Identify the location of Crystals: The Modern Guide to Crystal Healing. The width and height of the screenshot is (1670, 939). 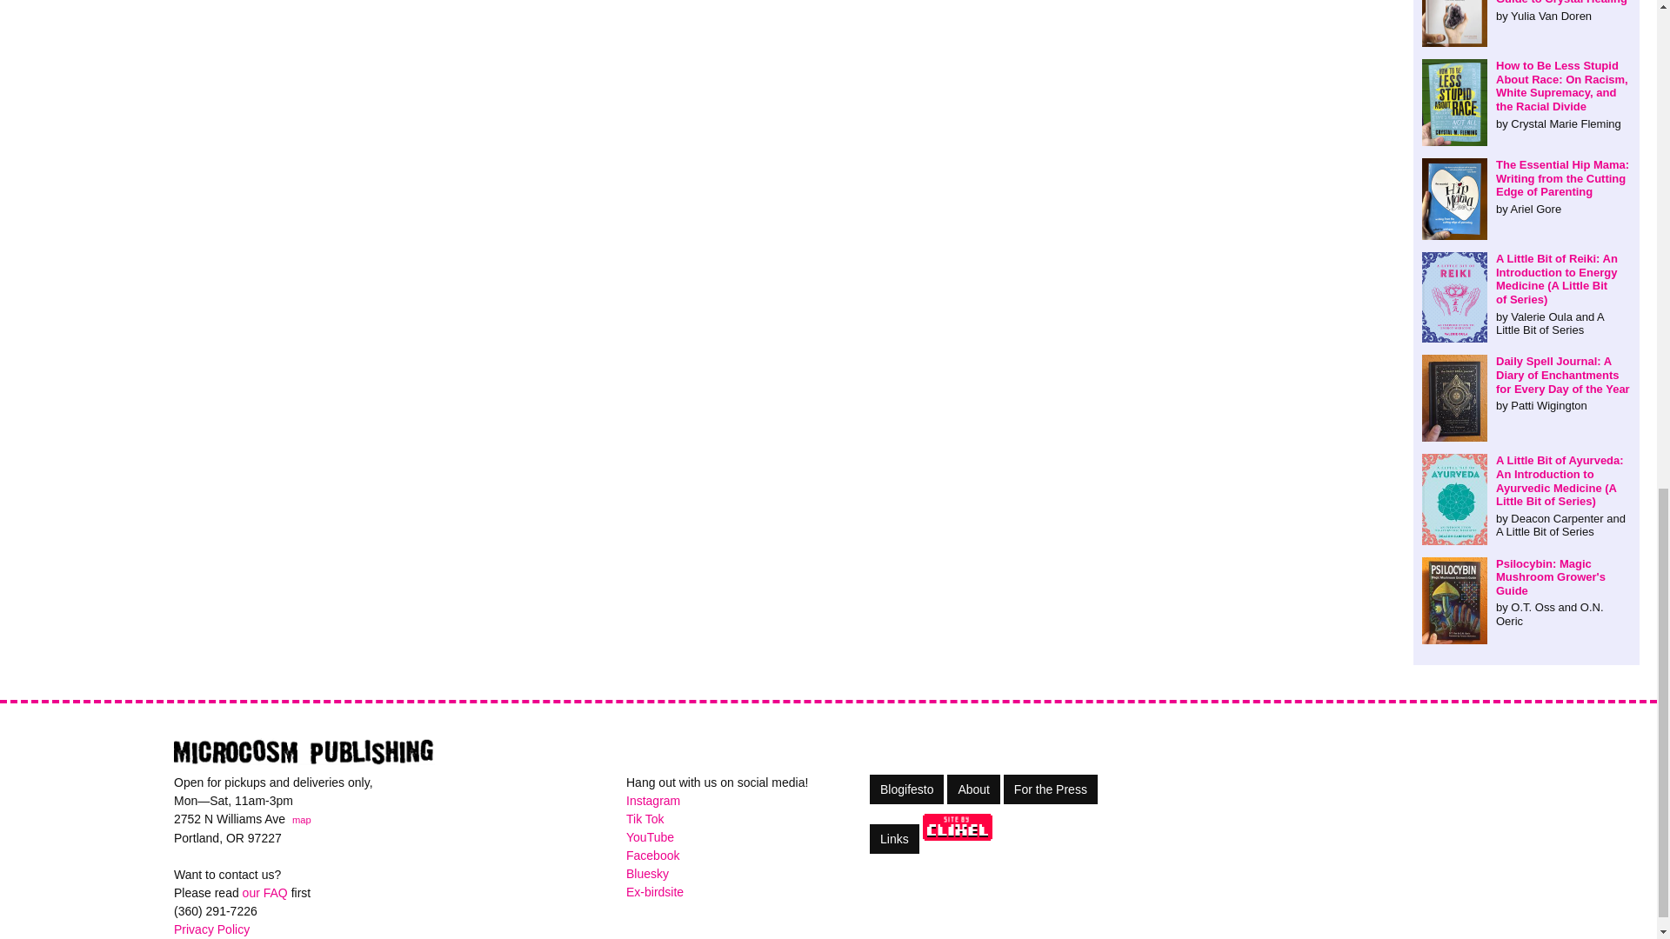
(1526, 12).